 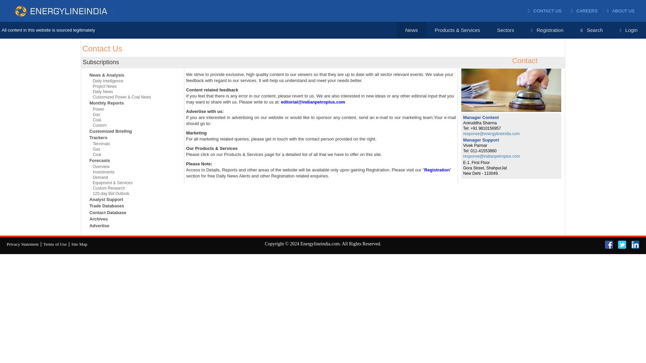 I want to click on Registration, so click(x=547, y=30).